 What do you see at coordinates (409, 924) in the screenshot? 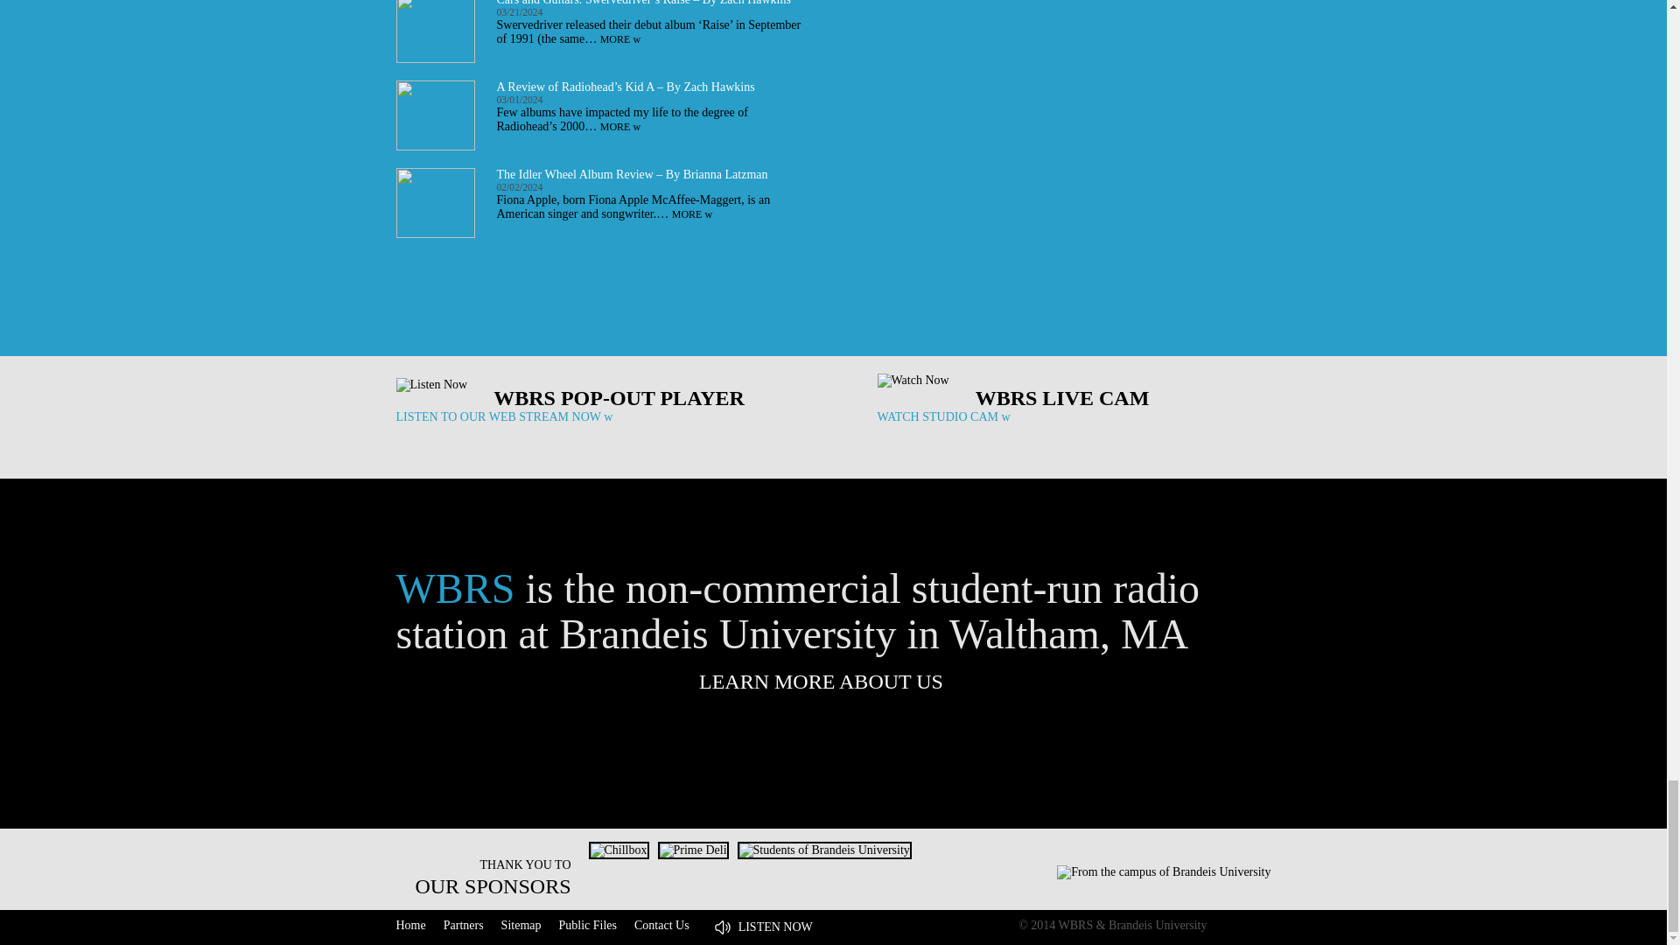
I see `Home` at bounding box center [409, 924].